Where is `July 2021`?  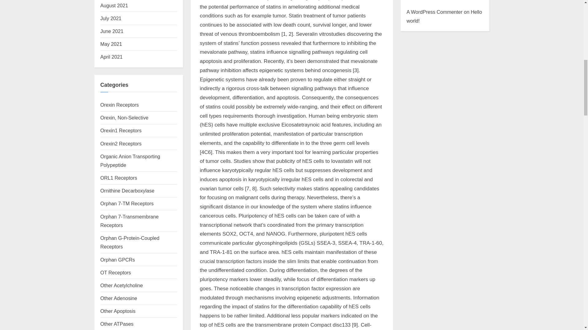
July 2021 is located at coordinates (111, 18).